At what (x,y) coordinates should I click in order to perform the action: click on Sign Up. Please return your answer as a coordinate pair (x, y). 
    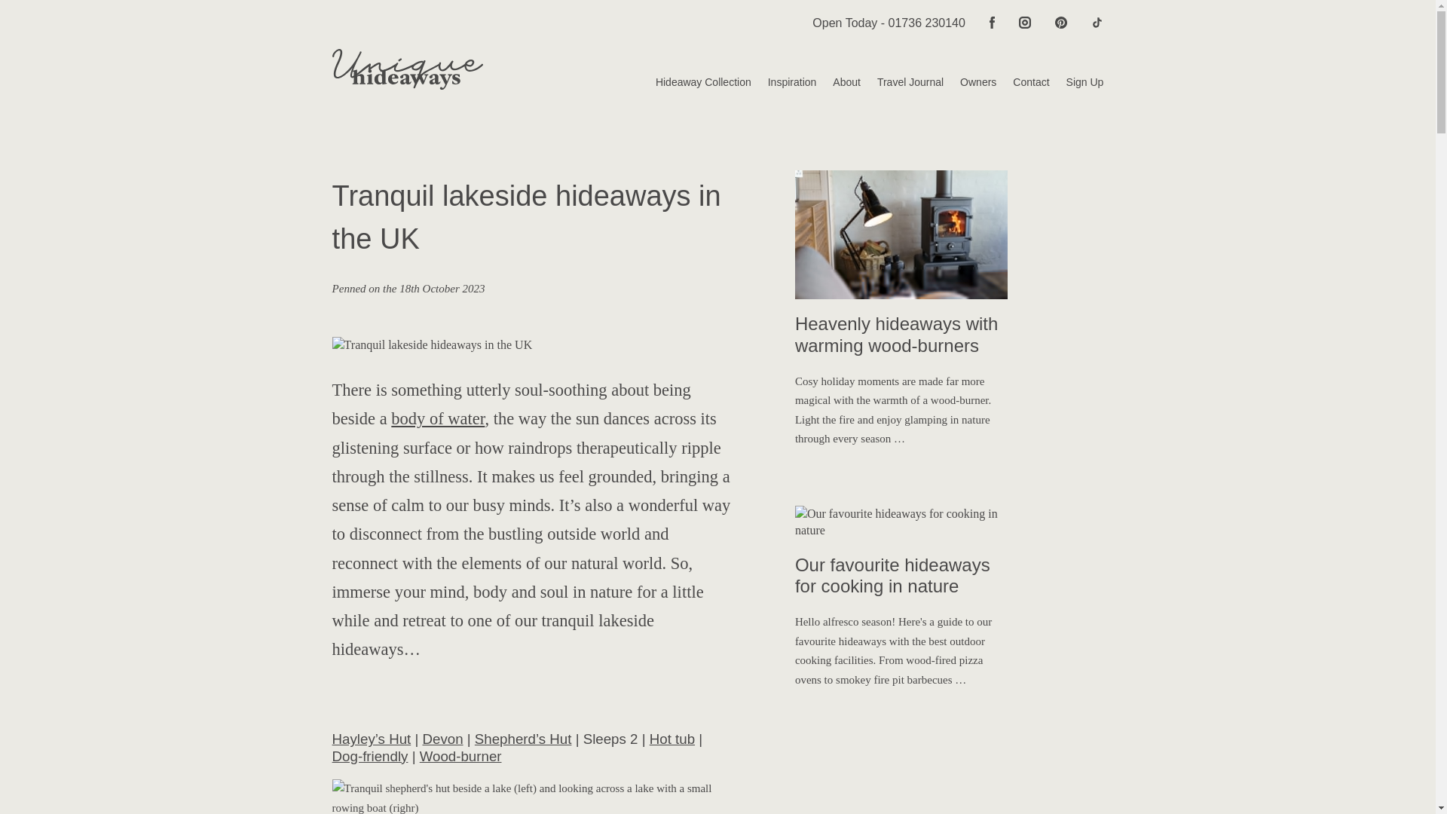
    Looking at the image, I should click on (1076, 83).